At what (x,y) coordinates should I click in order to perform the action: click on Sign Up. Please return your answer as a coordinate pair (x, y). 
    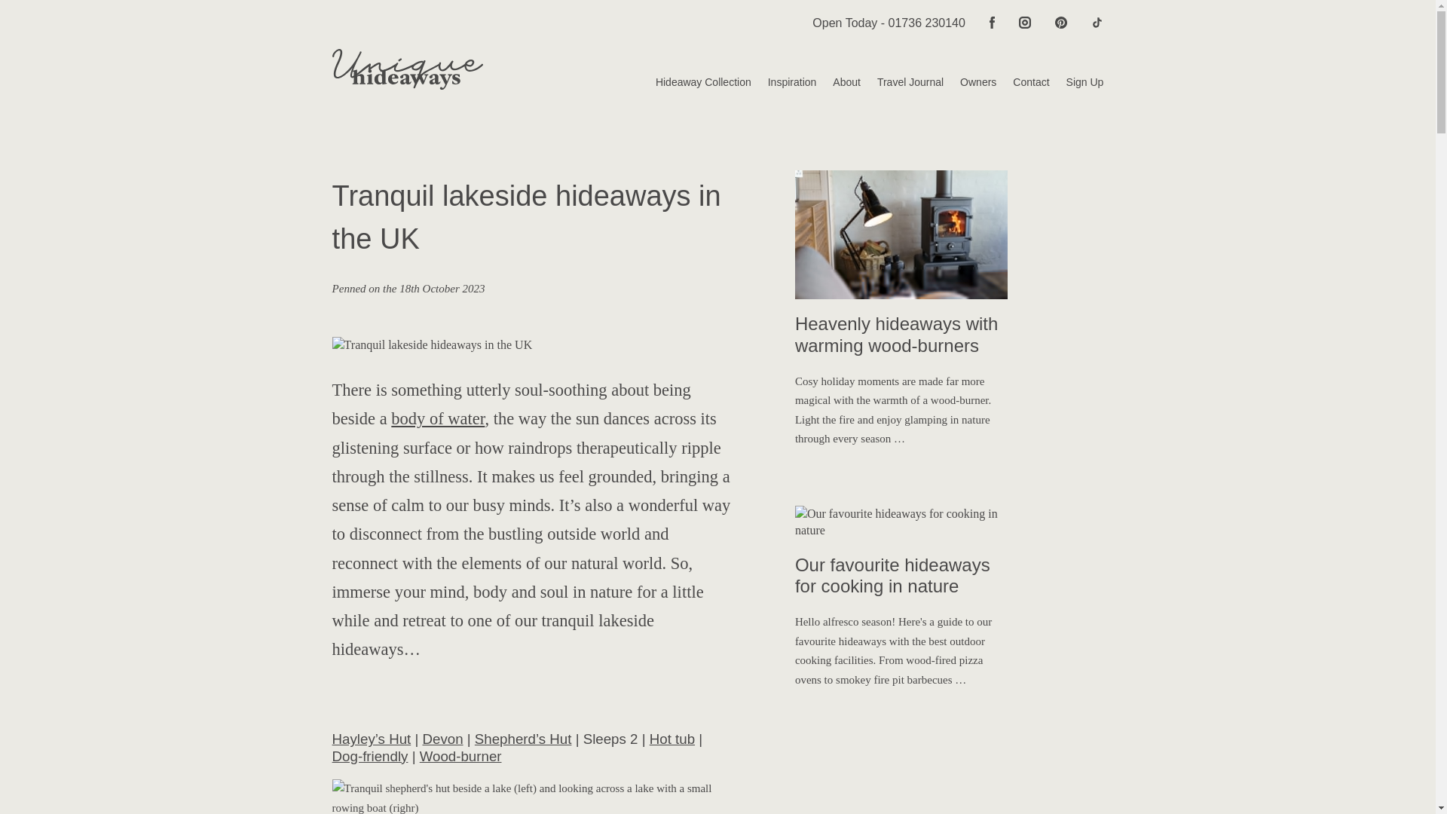
    Looking at the image, I should click on (1076, 83).